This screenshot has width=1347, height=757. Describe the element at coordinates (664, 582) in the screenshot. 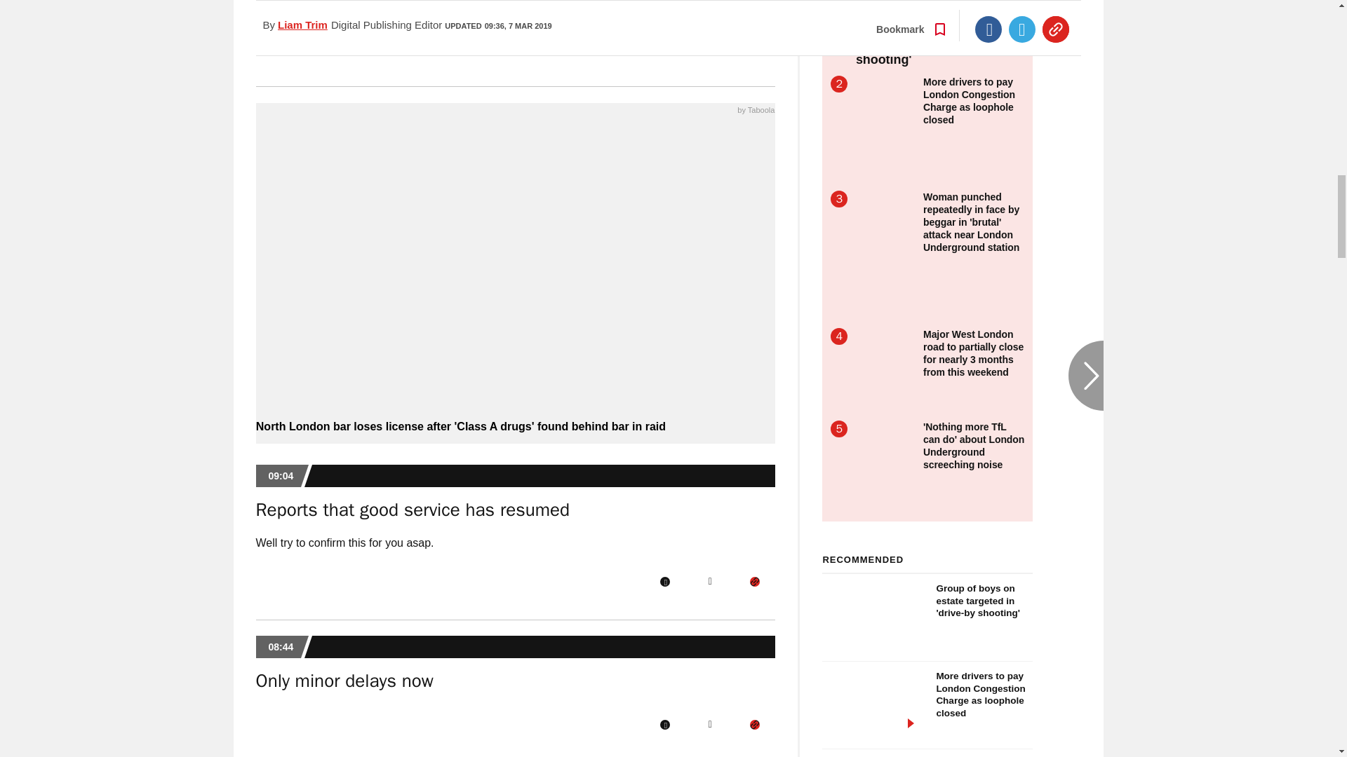

I see `Facebook` at that location.